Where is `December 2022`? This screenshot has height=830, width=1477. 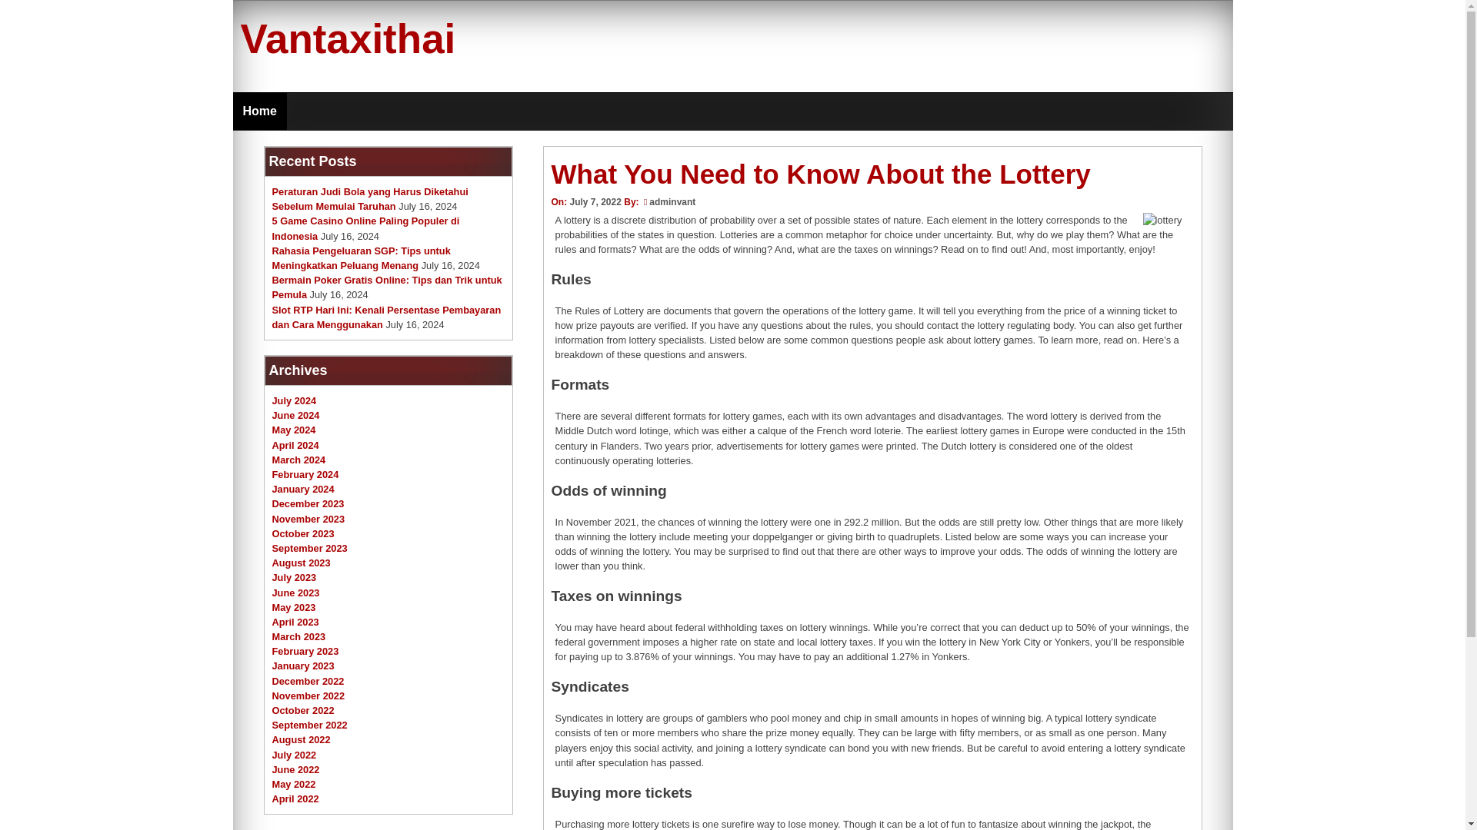 December 2022 is located at coordinates (308, 681).